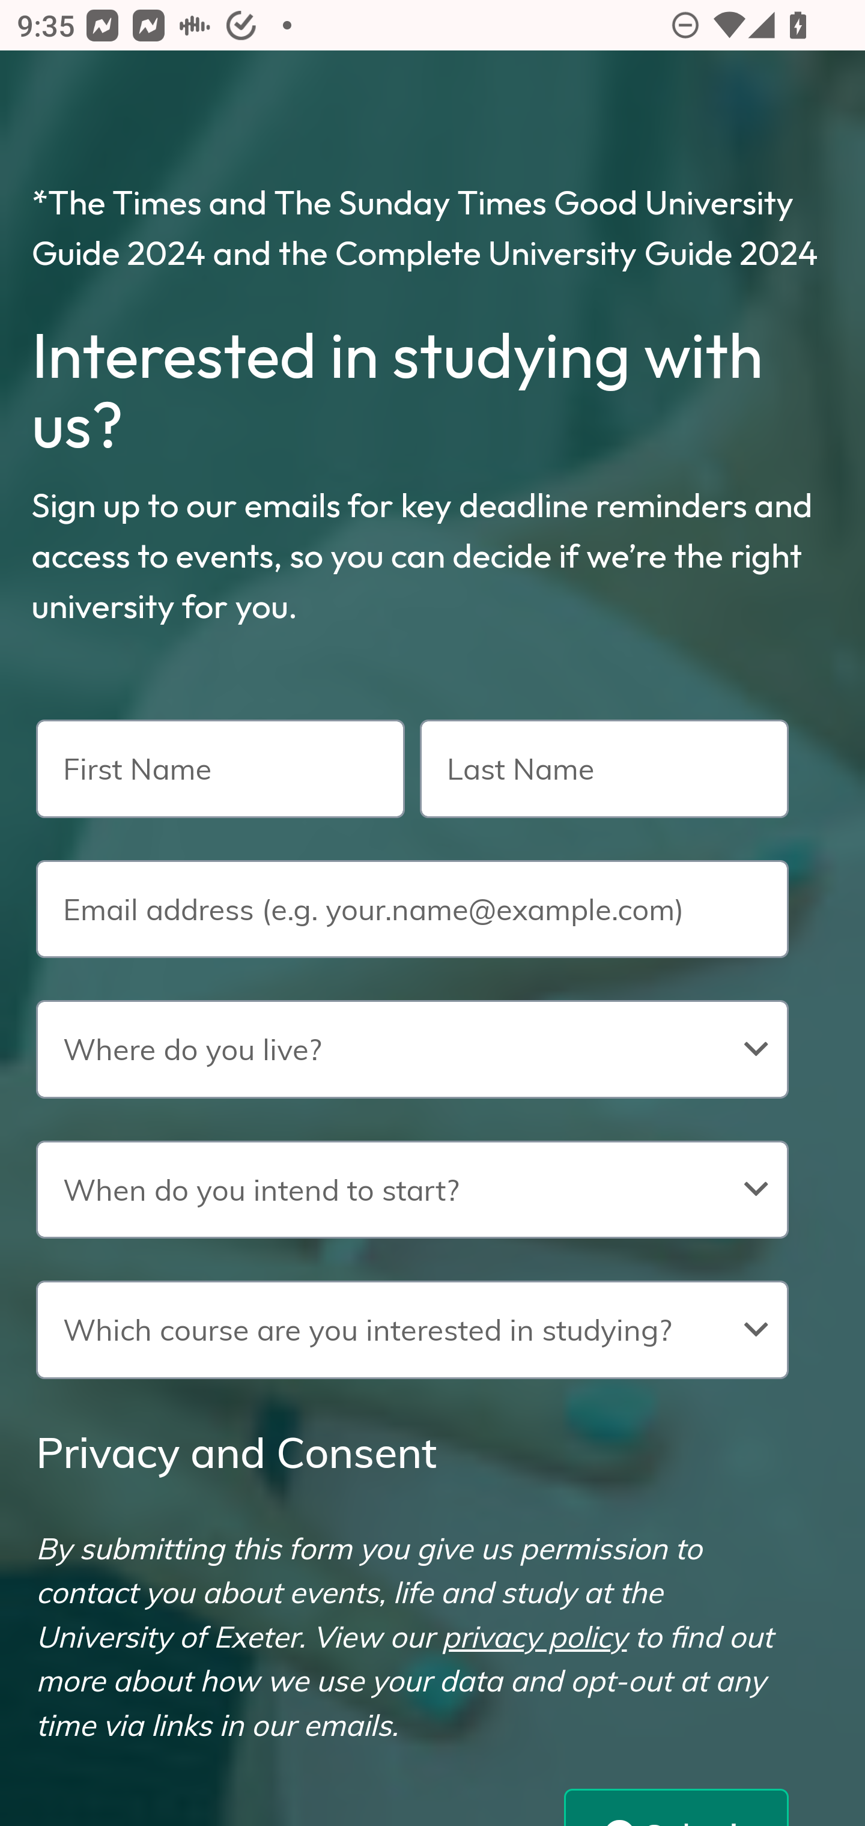  Describe the element at coordinates (412, 1189) in the screenshot. I see `When do you intend to start?` at that location.